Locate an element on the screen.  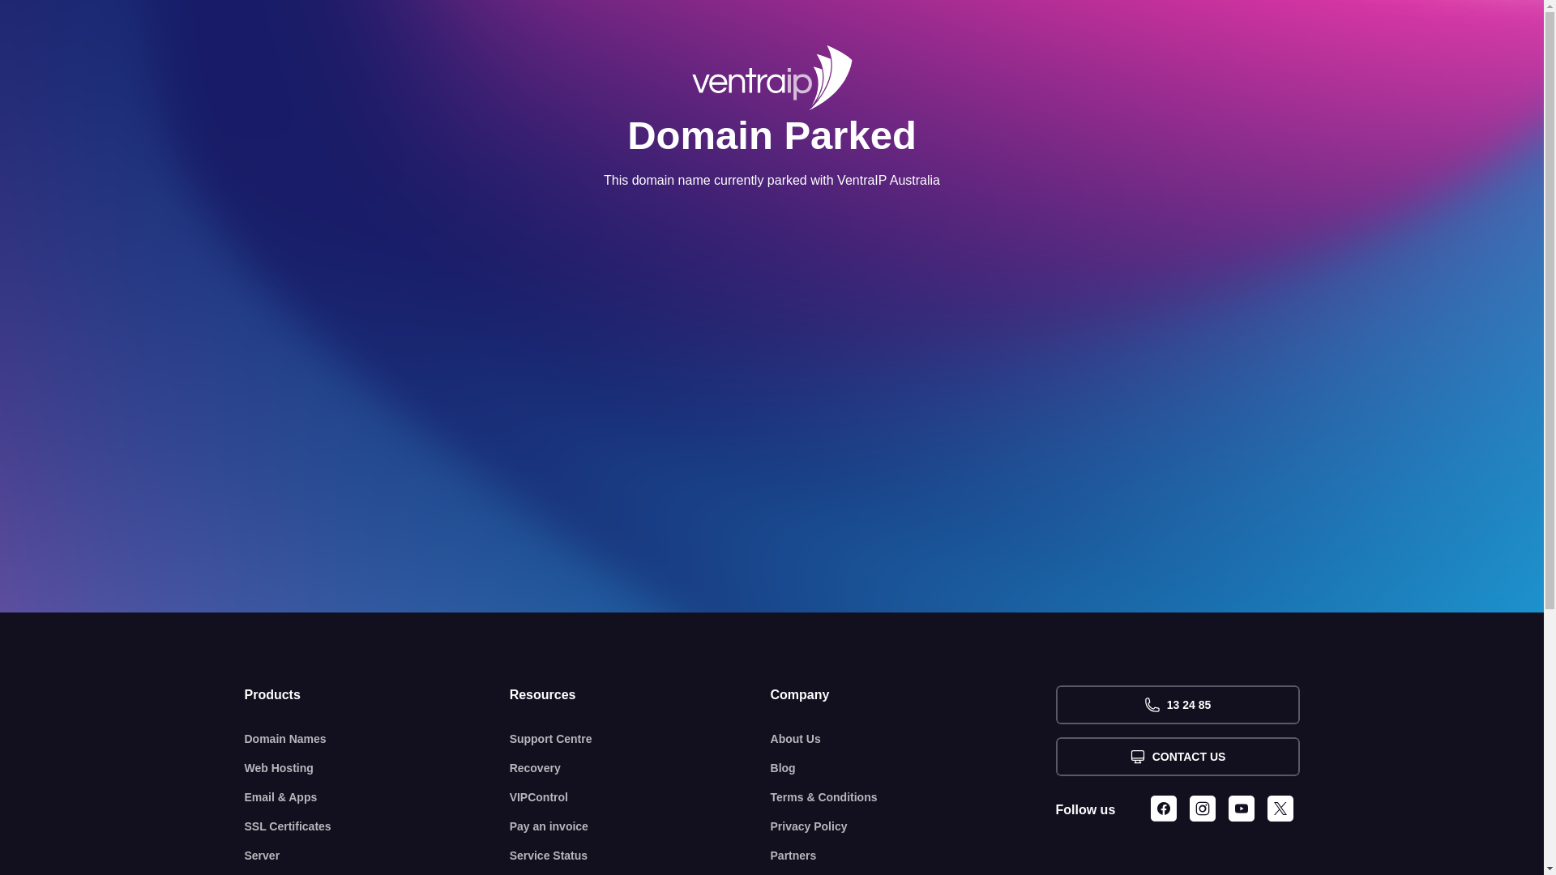
SSL Certificates is located at coordinates (378, 826).